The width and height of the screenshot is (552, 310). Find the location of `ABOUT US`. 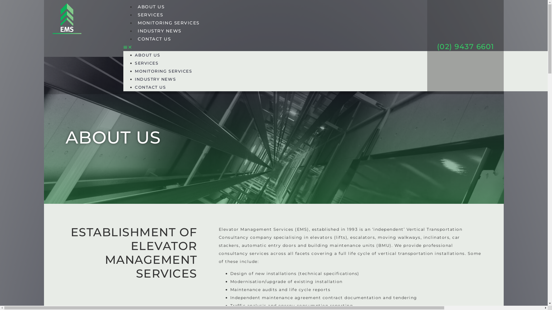

ABOUT US is located at coordinates (151, 7).